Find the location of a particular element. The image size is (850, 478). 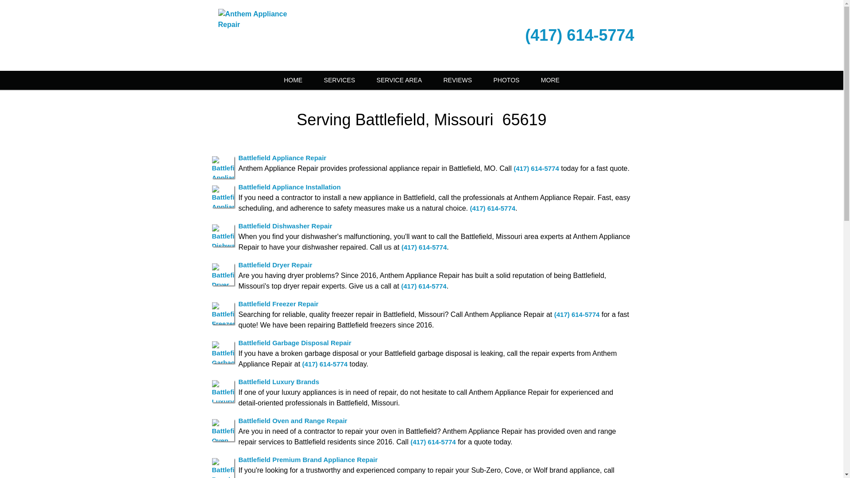

PHOTOS is located at coordinates (506, 80).